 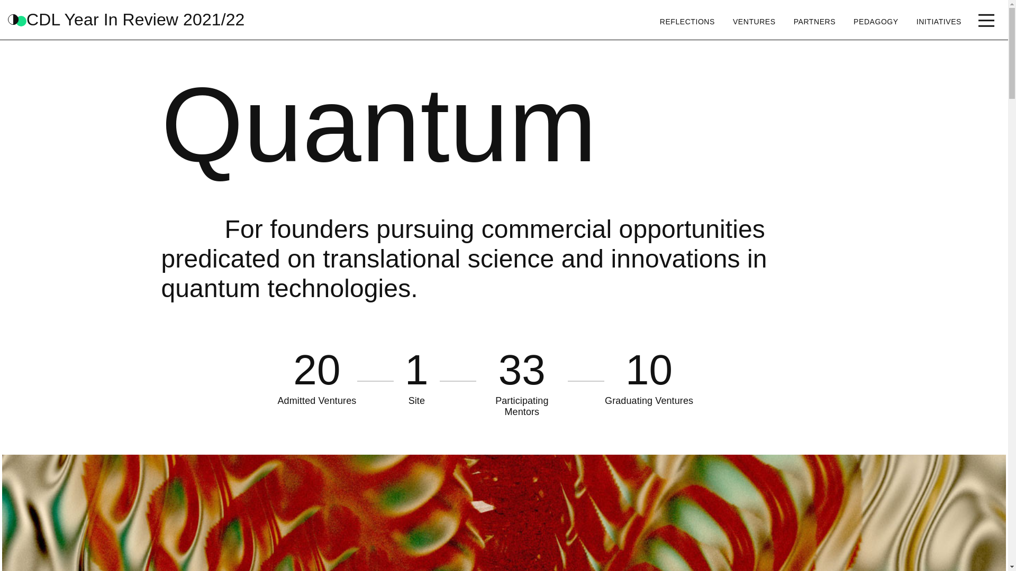 I want to click on REFLECTIONS, so click(x=687, y=21).